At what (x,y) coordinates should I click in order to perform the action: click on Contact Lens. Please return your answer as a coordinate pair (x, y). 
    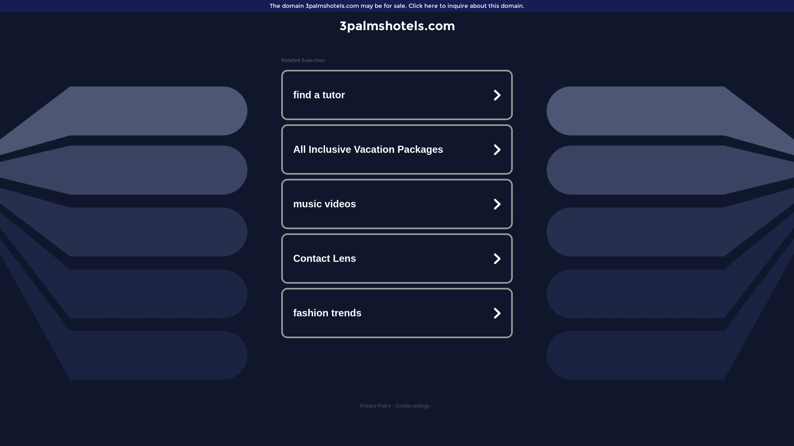
    Looking at the image, I should click on (397, 259).